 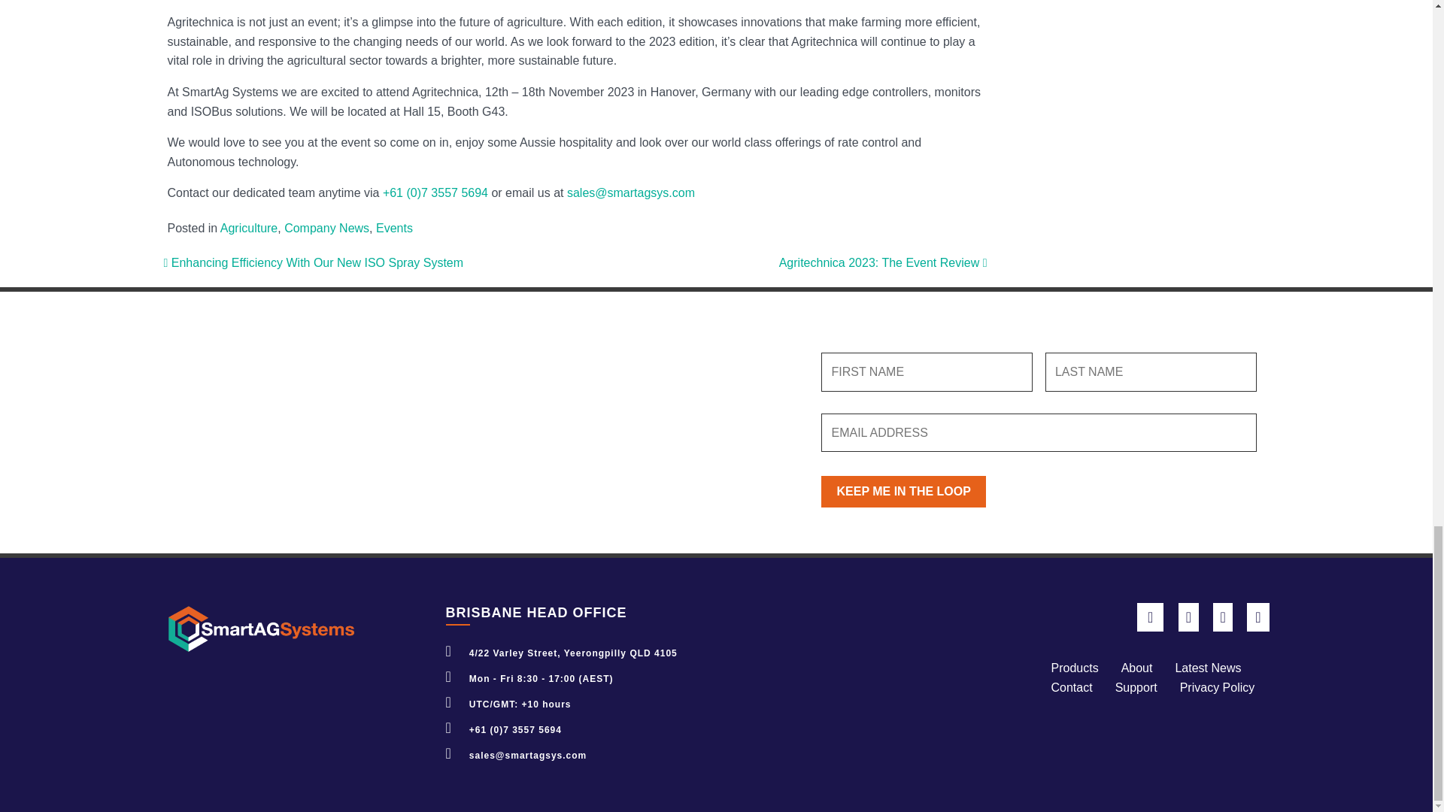 What do you see at coordinates (1208, 668) in the screenshot?
I see `Latest News` at bounding box center [1208, 668].